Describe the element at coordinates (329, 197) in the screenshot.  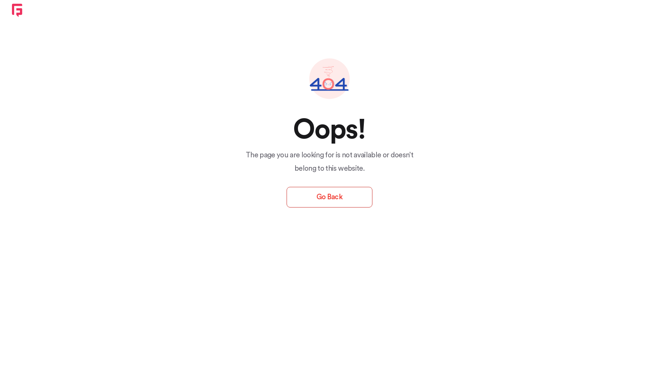
I see `Go Back` at that location.